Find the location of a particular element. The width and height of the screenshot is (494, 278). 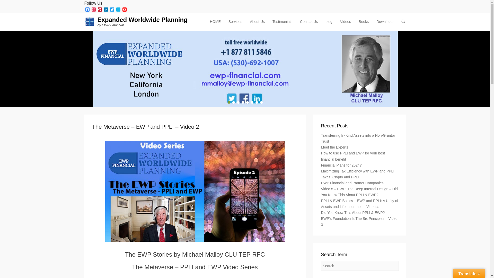

About Us is located at coordinates (257, 25).